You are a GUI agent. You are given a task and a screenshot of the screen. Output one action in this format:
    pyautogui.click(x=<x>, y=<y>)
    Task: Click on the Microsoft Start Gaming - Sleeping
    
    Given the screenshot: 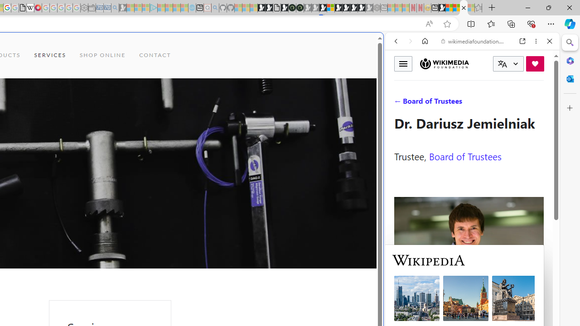 What is the action you would take?
    pyautogui.click(x=122, y=8)
    